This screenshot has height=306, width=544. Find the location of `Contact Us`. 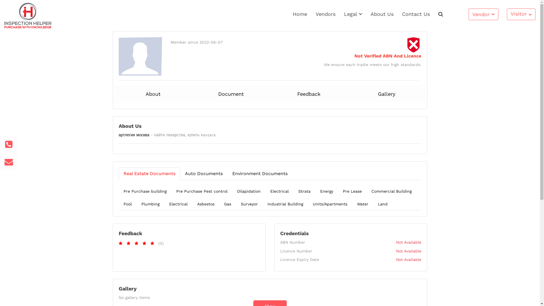

Contact Us is located at coordinates (416, 14).